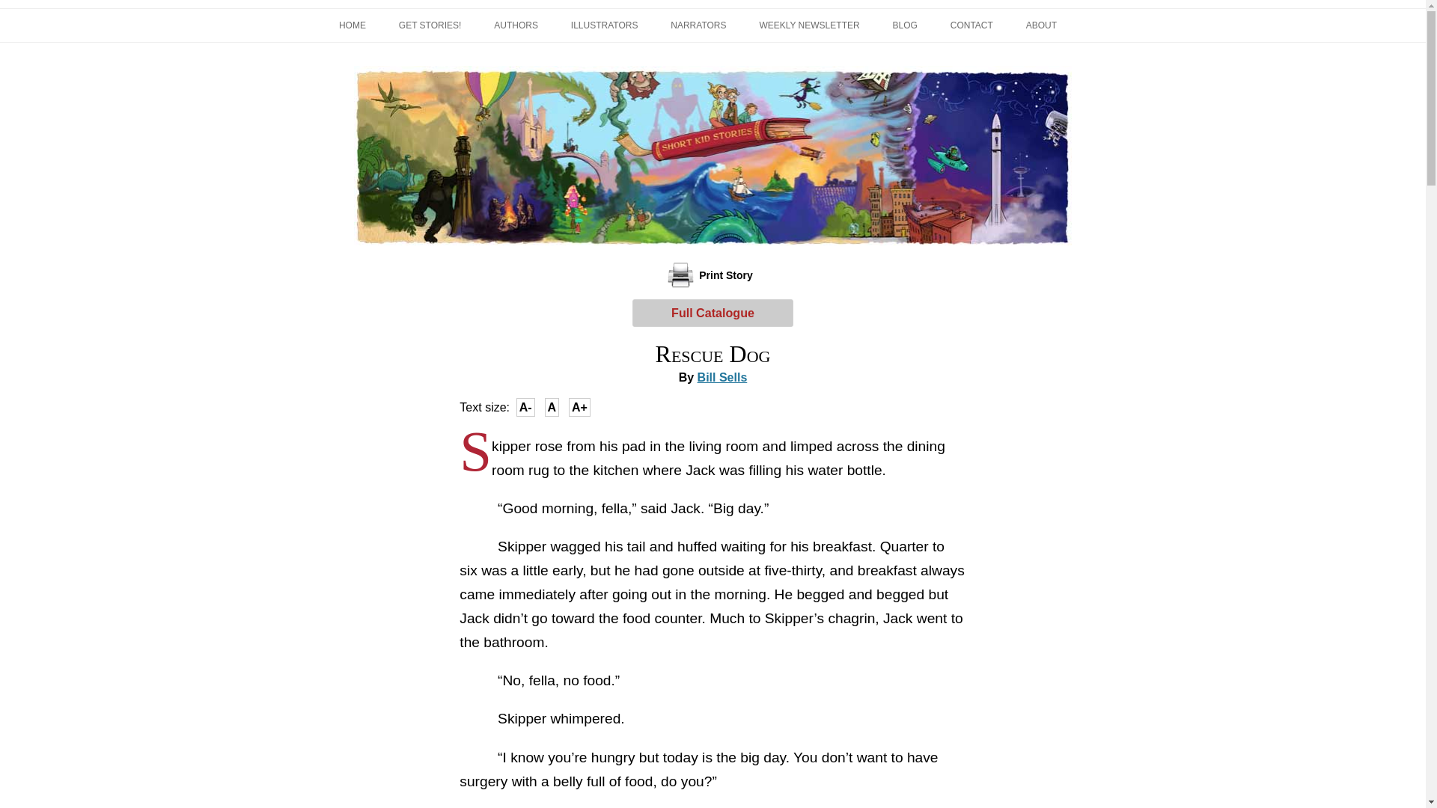 The height and width of the screenshot is (808, 1437). What do you see at coordinates (713, 313) in the screenshot?
I see `Full Catalogue` at bounding box center [713, 313].